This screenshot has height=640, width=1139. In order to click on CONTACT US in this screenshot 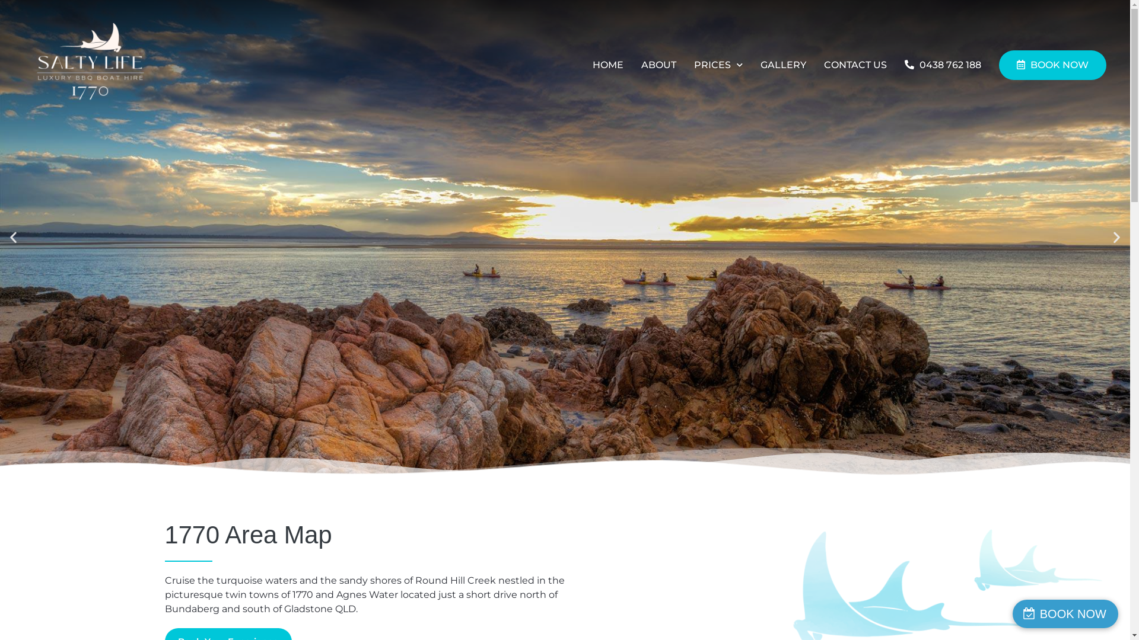, I will do `click(855, 65)`.